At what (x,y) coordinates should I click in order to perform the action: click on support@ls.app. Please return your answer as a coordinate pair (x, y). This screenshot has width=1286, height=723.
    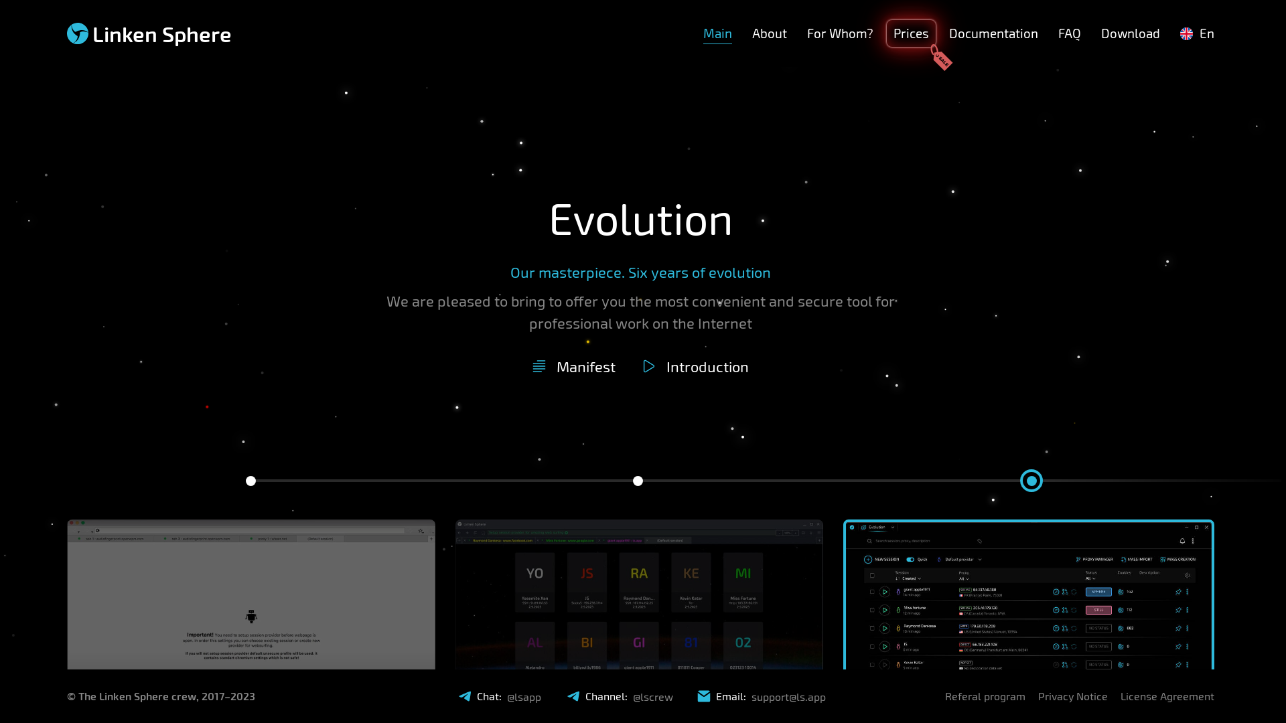
    Looking at the image, I should click on (789, 696).